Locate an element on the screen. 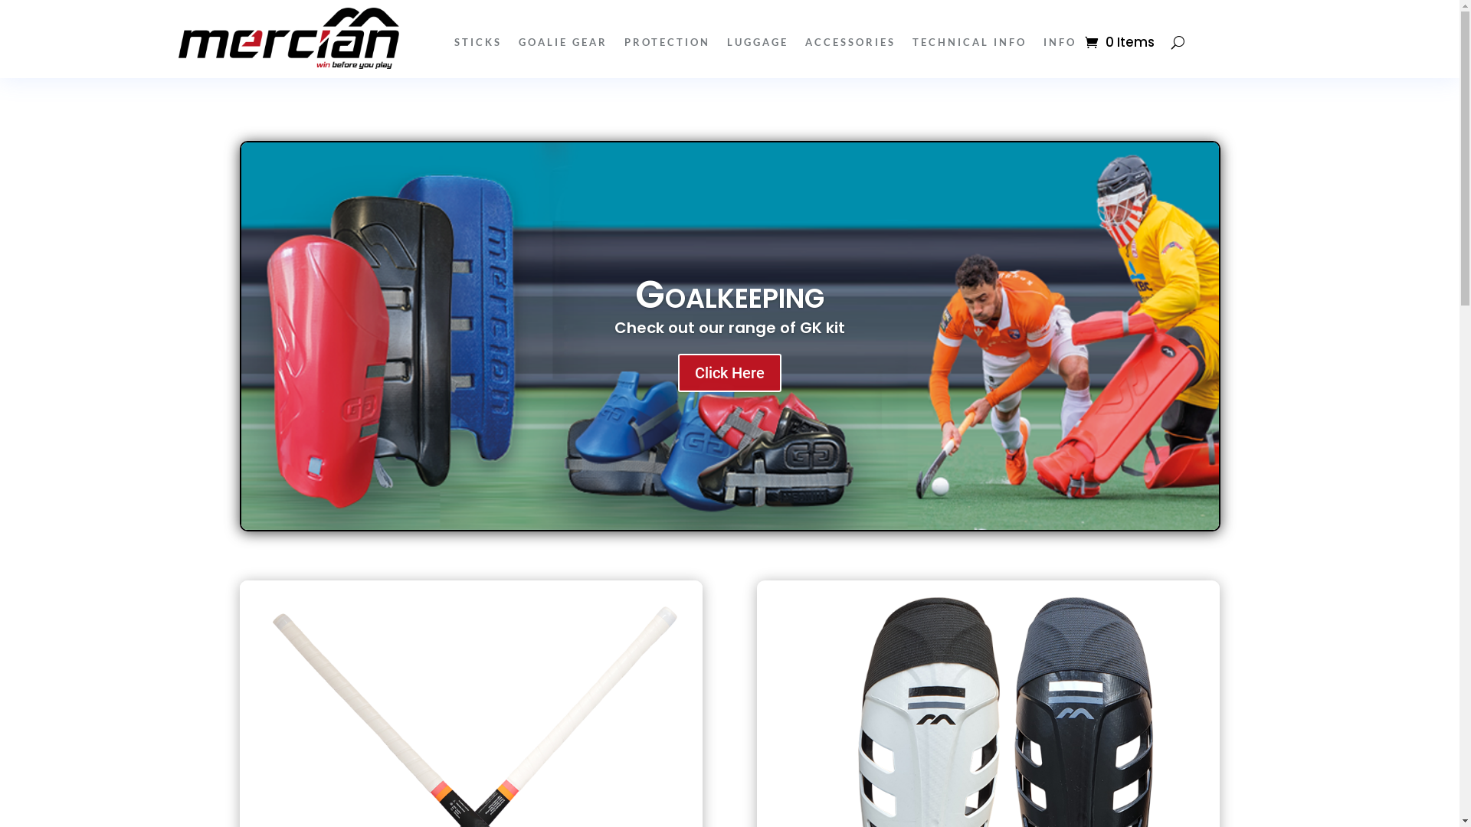  INFO is located at coordinates (1060, 45).